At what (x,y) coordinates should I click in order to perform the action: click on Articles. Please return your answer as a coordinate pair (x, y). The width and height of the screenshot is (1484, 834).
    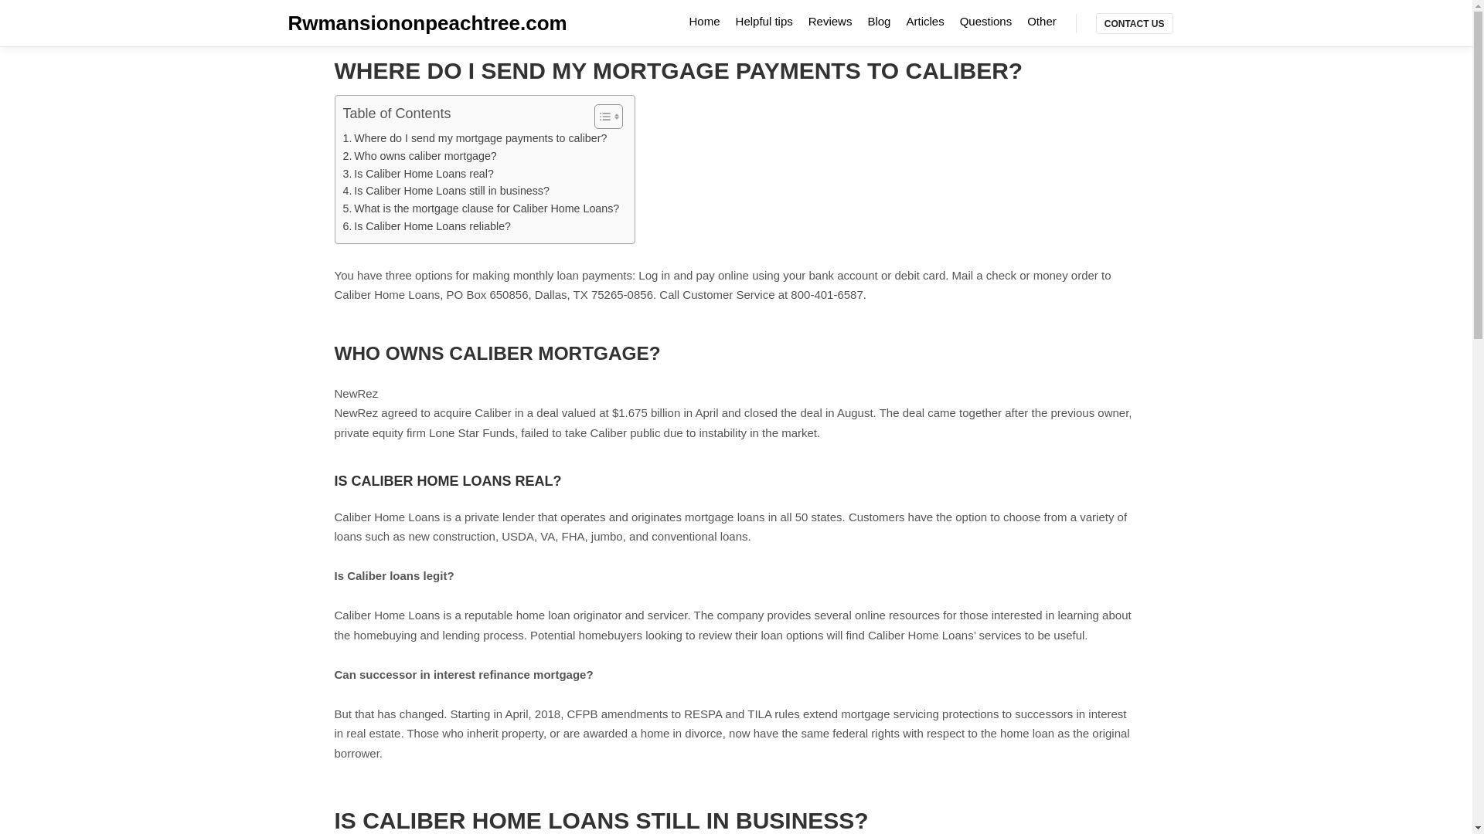
    Looking at the image, I should click on (924, 21).